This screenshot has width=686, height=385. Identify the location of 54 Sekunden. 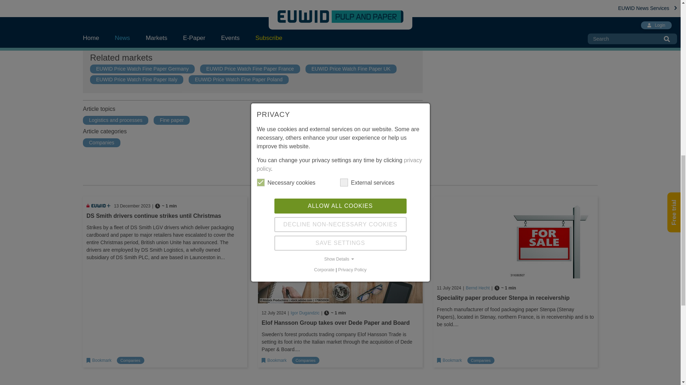
(166, 206).